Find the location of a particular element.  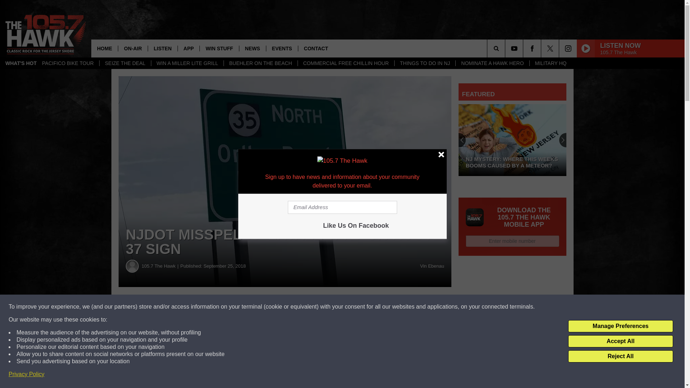

Reject All is located at coordinates (620, 356).